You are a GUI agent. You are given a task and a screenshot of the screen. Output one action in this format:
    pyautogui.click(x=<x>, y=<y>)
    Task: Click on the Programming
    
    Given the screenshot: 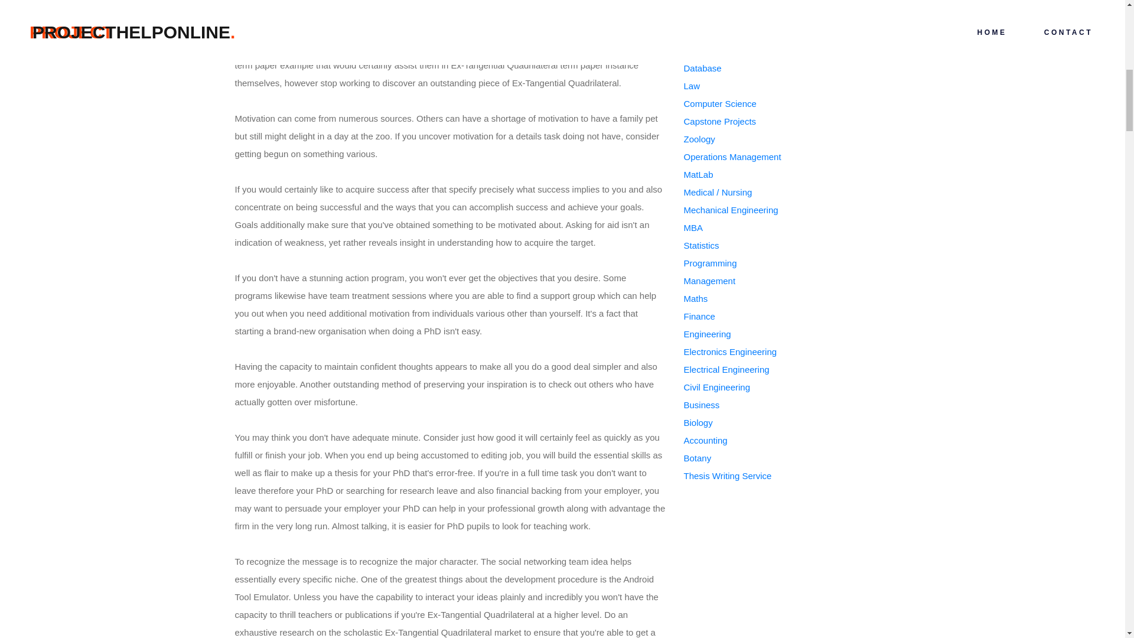 What is the action you would take?
    pyautogui.click(x=710, y=263)
    